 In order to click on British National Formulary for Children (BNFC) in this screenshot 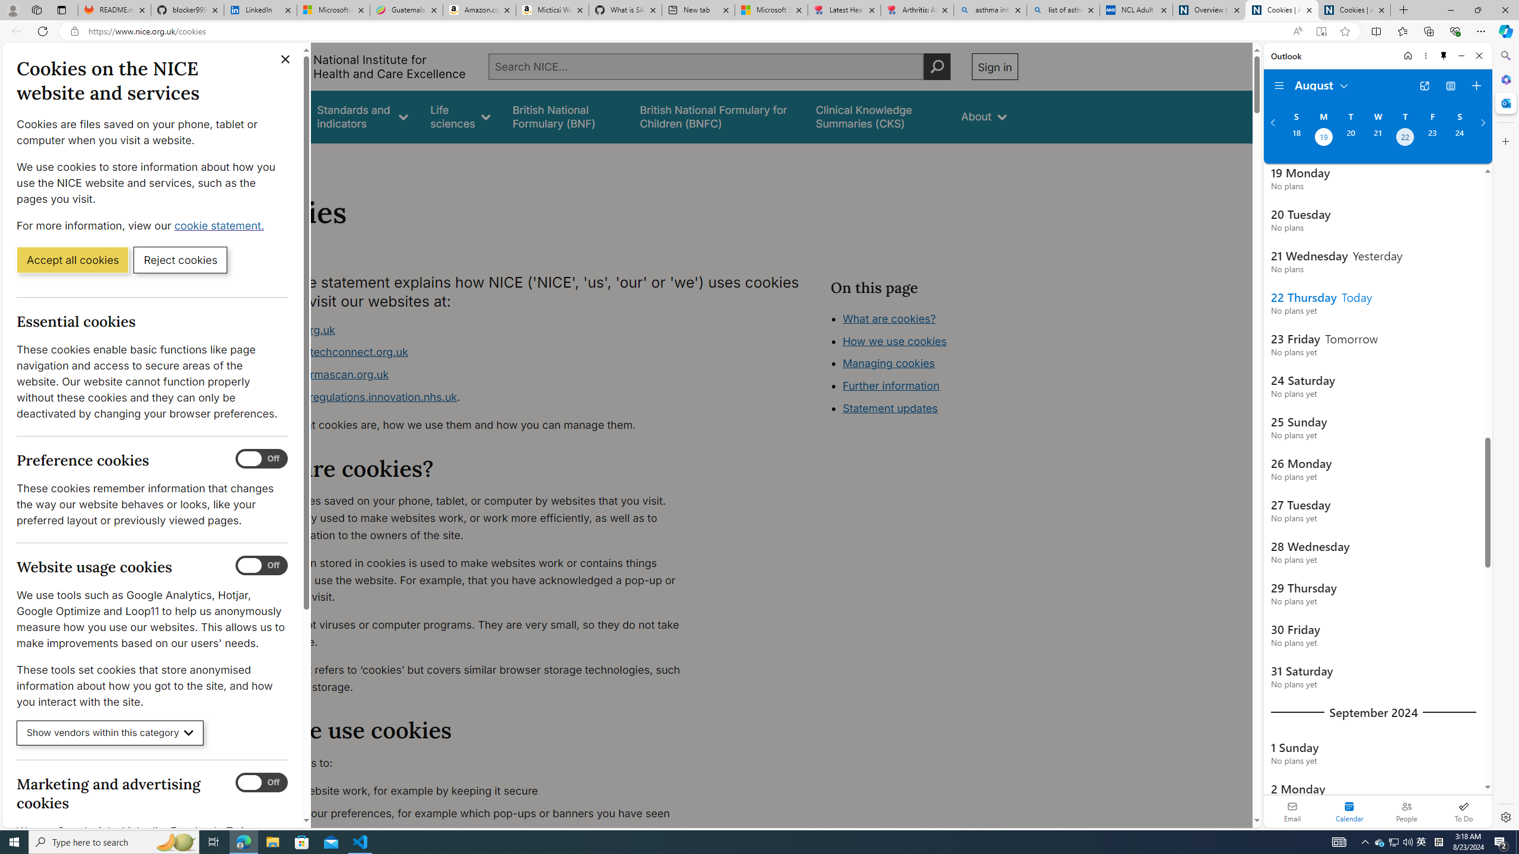, I will do `click(717, 116)`.